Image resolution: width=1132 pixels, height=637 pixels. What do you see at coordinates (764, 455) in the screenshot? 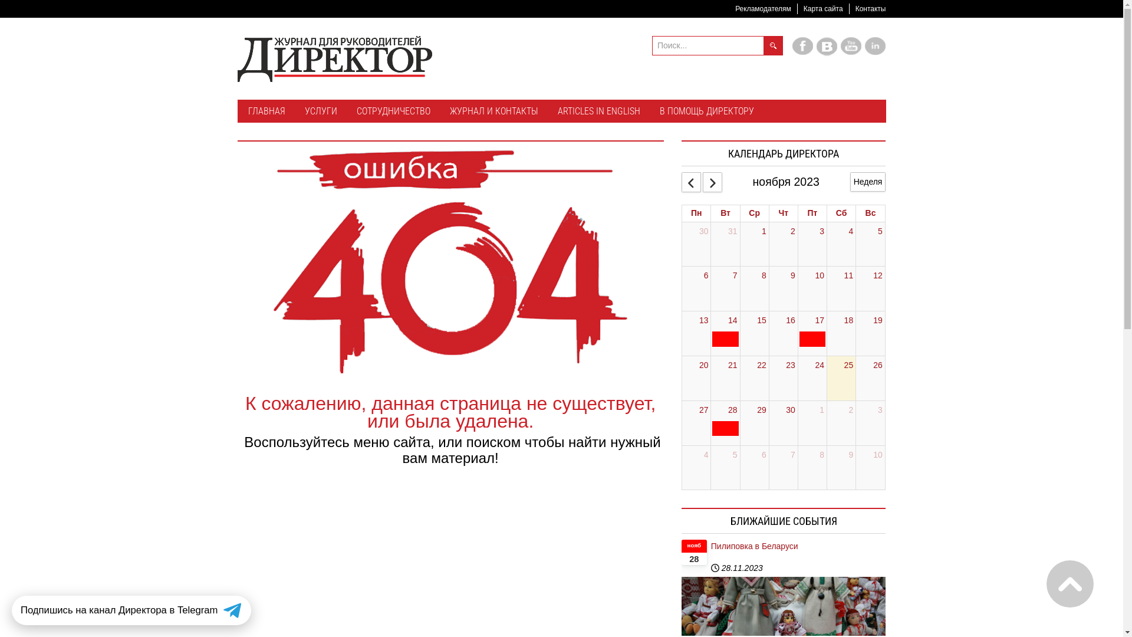
I see `6` at bounding box center [764, 455].